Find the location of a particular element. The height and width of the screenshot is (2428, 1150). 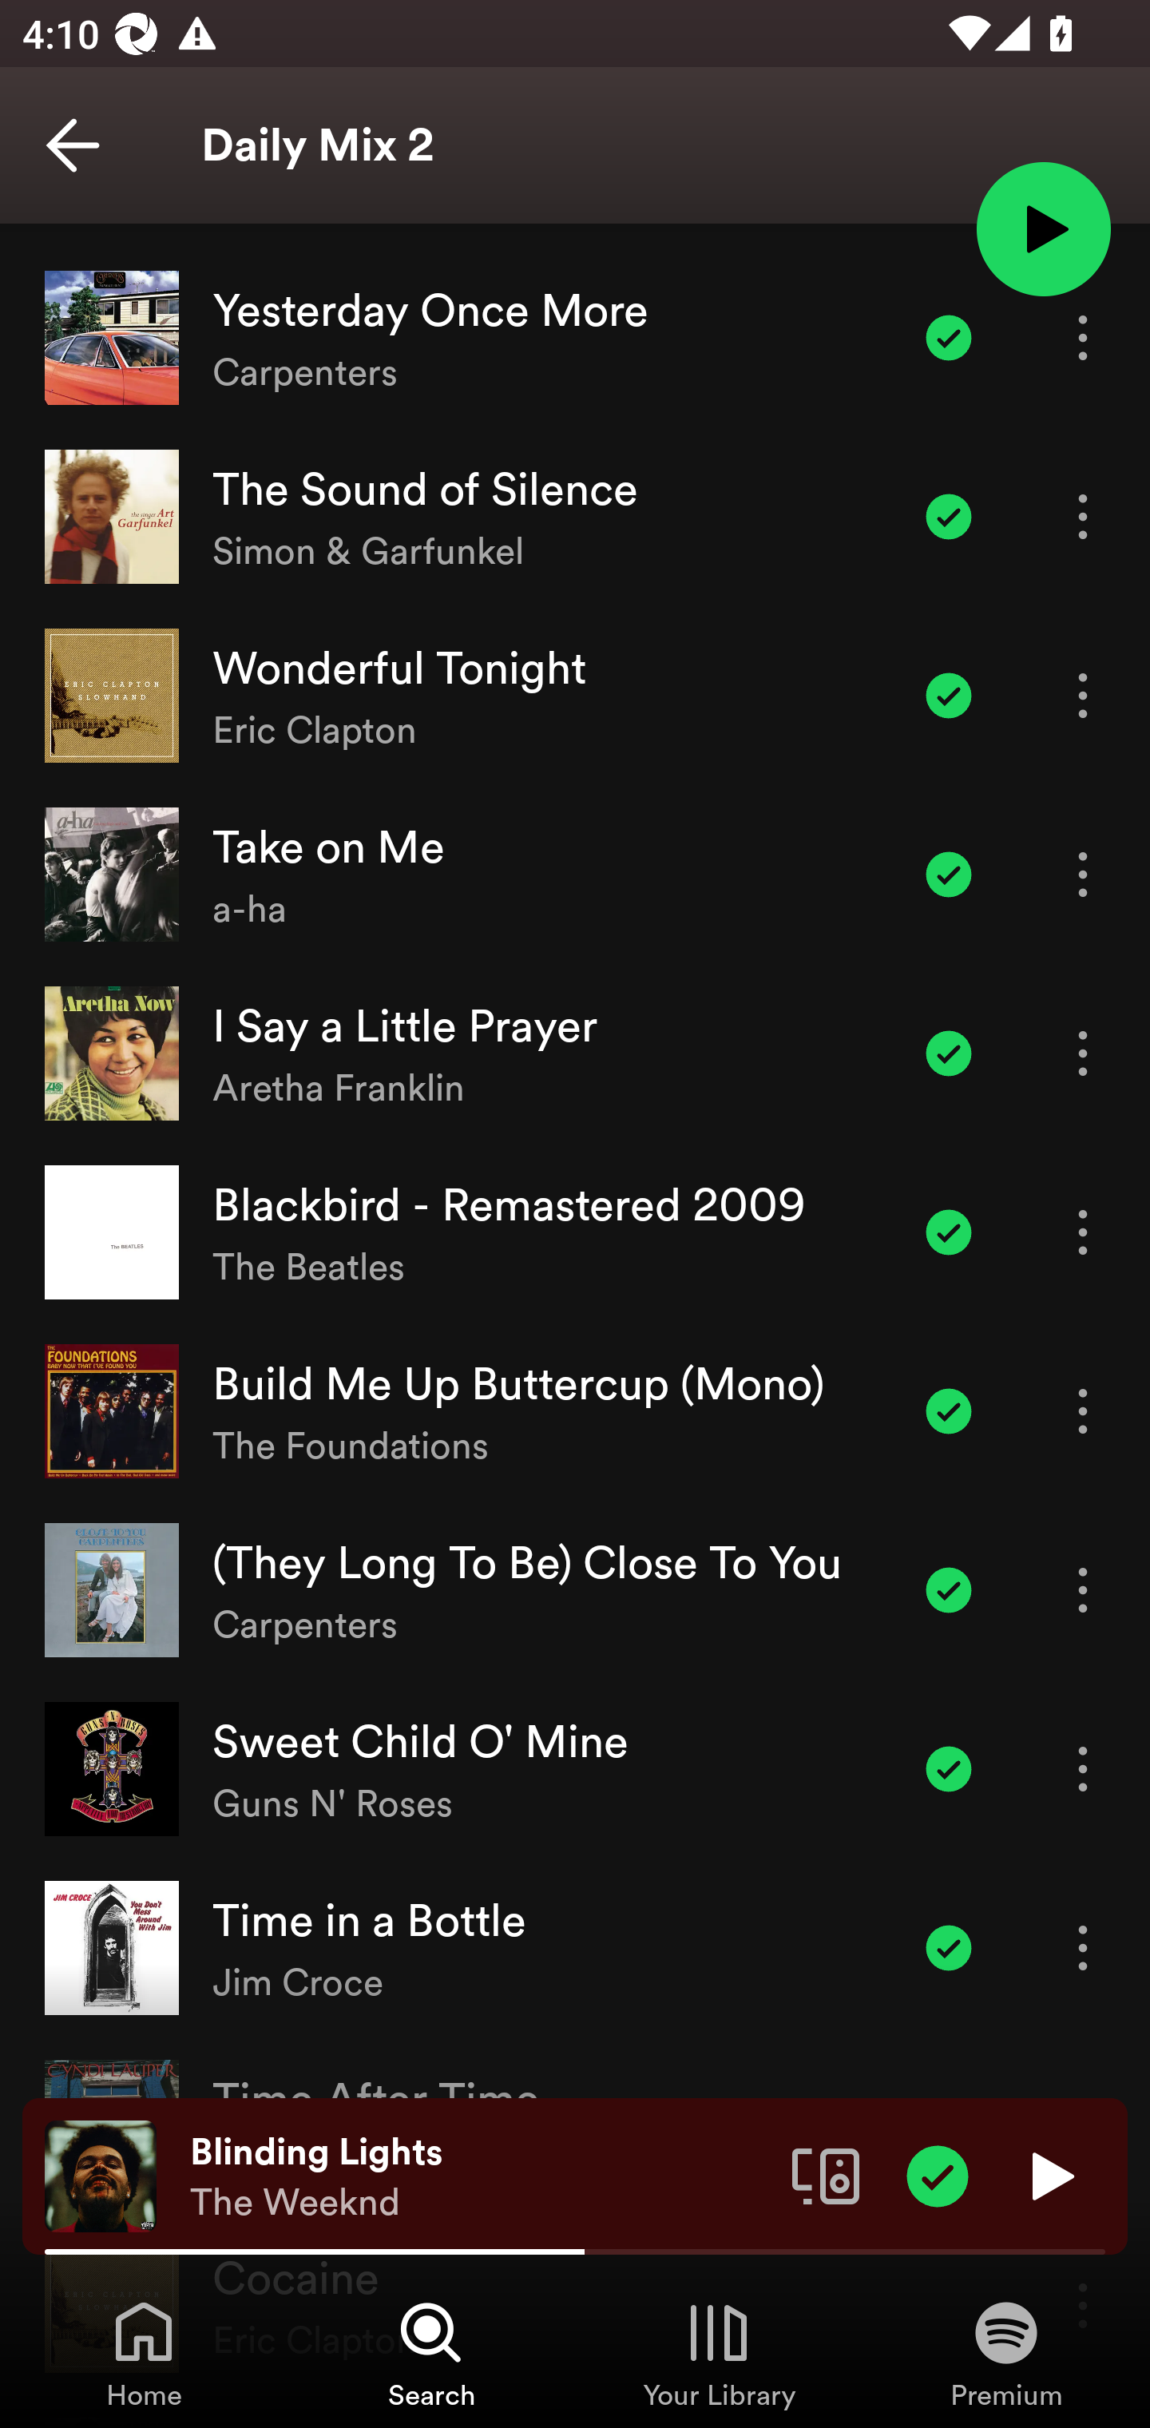

More options for song Yesterday Once More is located at coordinates (1083, 339).